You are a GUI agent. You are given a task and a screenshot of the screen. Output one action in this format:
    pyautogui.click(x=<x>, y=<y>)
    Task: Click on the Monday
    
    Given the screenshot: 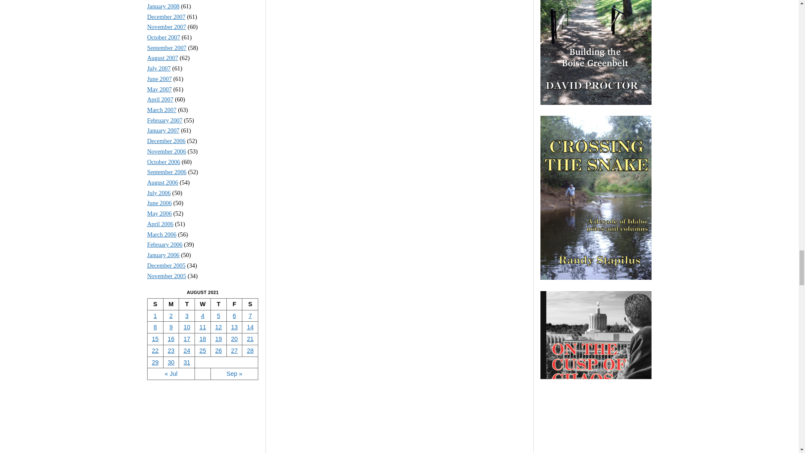 What is the action you would take?
    pyautogui.click(x=171, y=304)
    